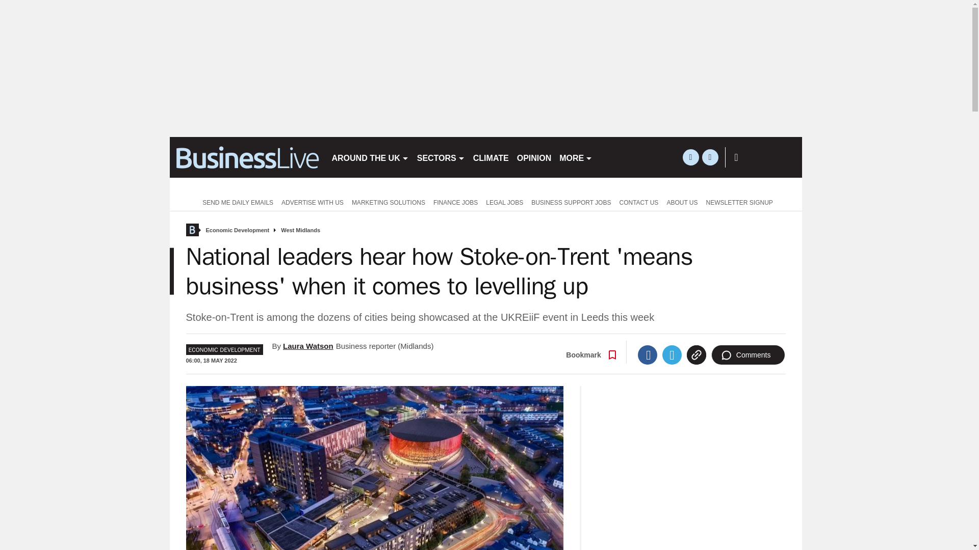 This screenshot has height=550, width=979. Describe the element at coordinates (575, 157) in the screenshot. I see `MORE` at that location.